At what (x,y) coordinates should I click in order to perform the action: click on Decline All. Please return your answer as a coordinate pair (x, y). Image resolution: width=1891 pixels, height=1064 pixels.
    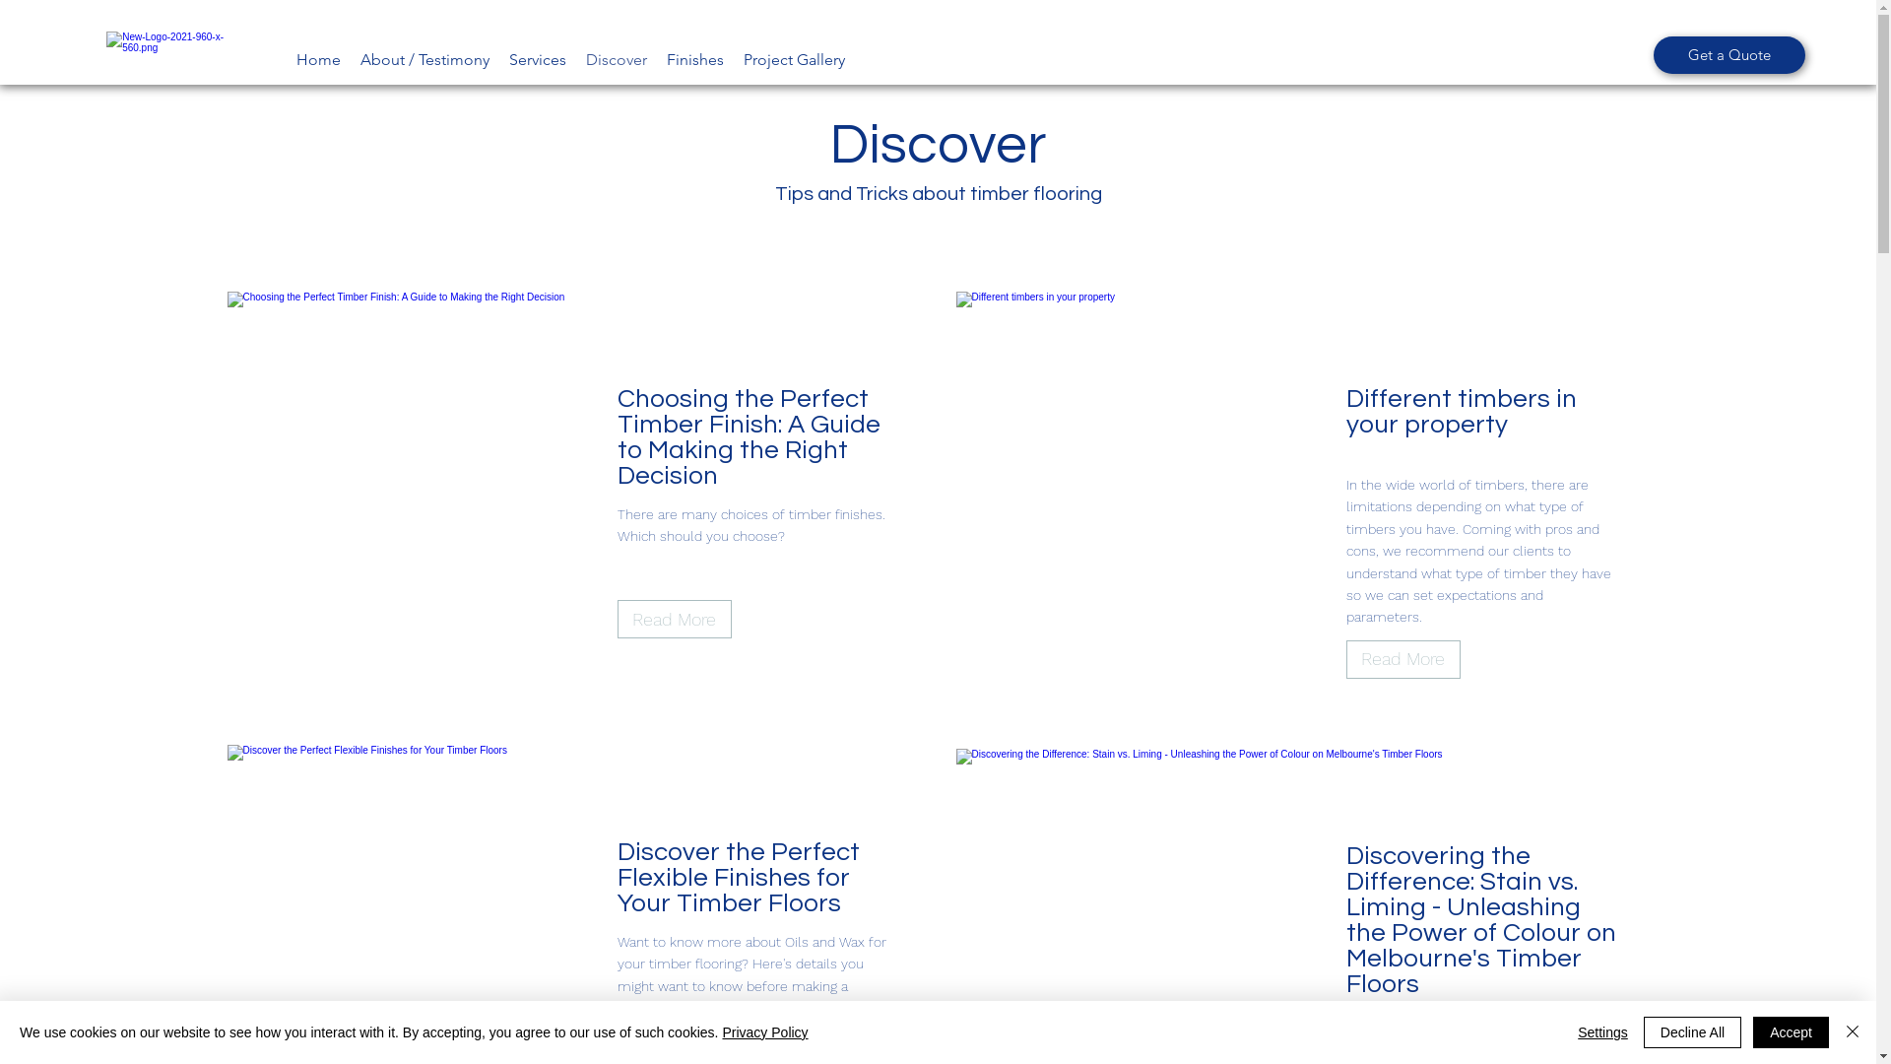
    Looking at the image, I should click on (1692, 1032).